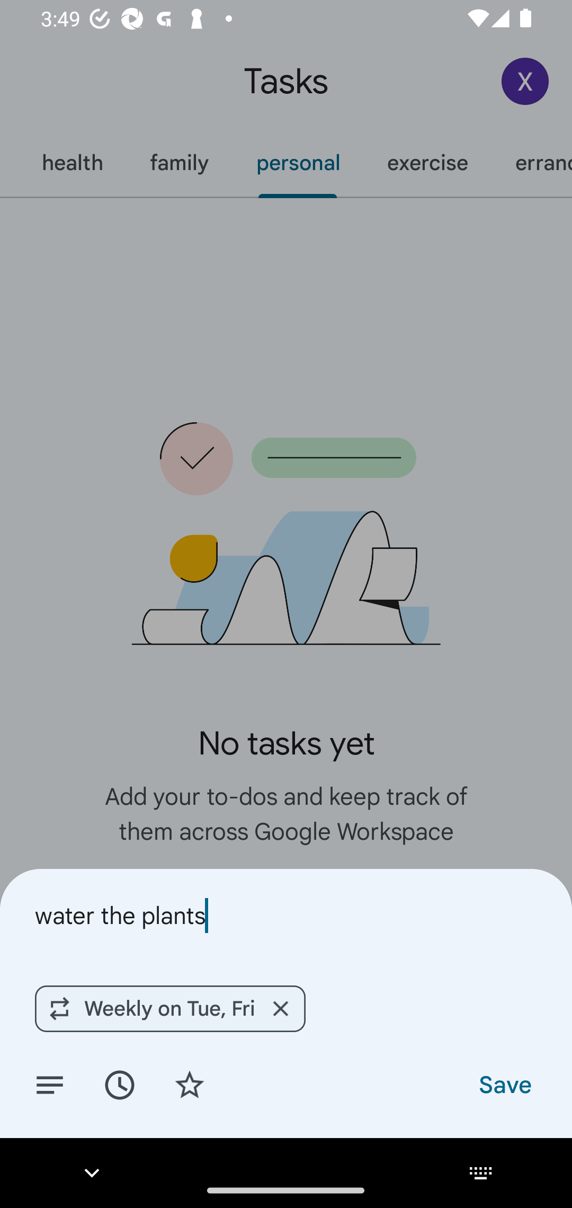 The height and width of the screenshot is (1208, 572). What do you see at coordinates (504, 1084) in the screenshot?
I see `Save` at bounding box center [504, 1084].